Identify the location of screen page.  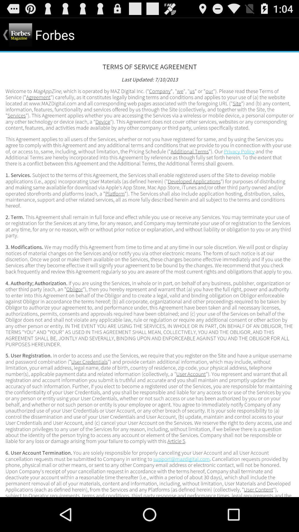
(149, 275).